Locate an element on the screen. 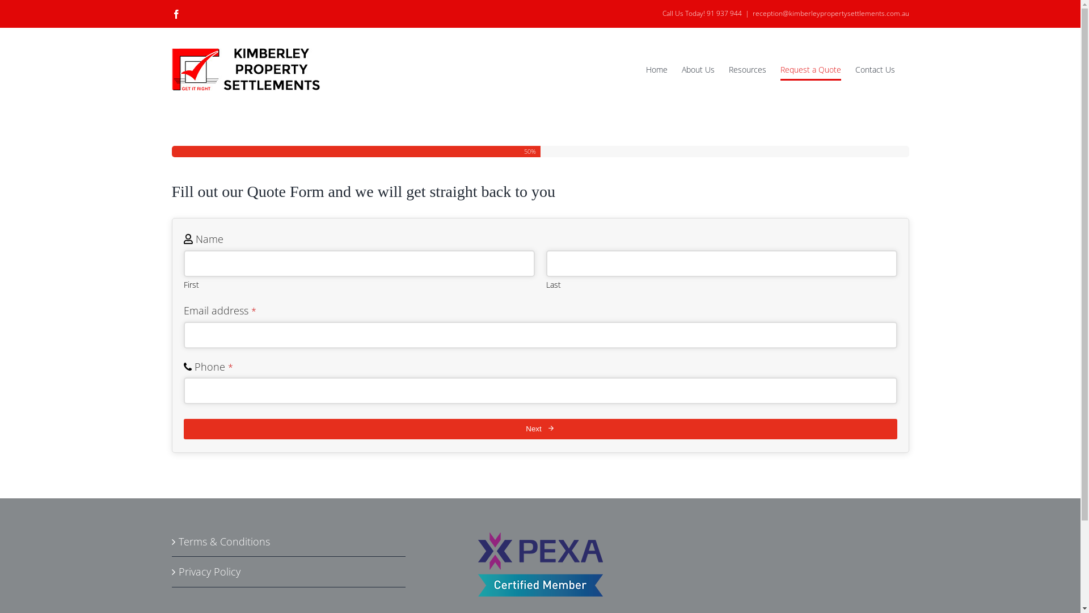  Home is located at coordinates (656, 69).